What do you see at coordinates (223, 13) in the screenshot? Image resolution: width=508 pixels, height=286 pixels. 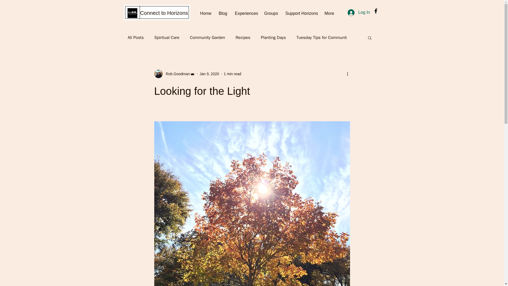 I see `Blog` at bounding box center [223, 13].